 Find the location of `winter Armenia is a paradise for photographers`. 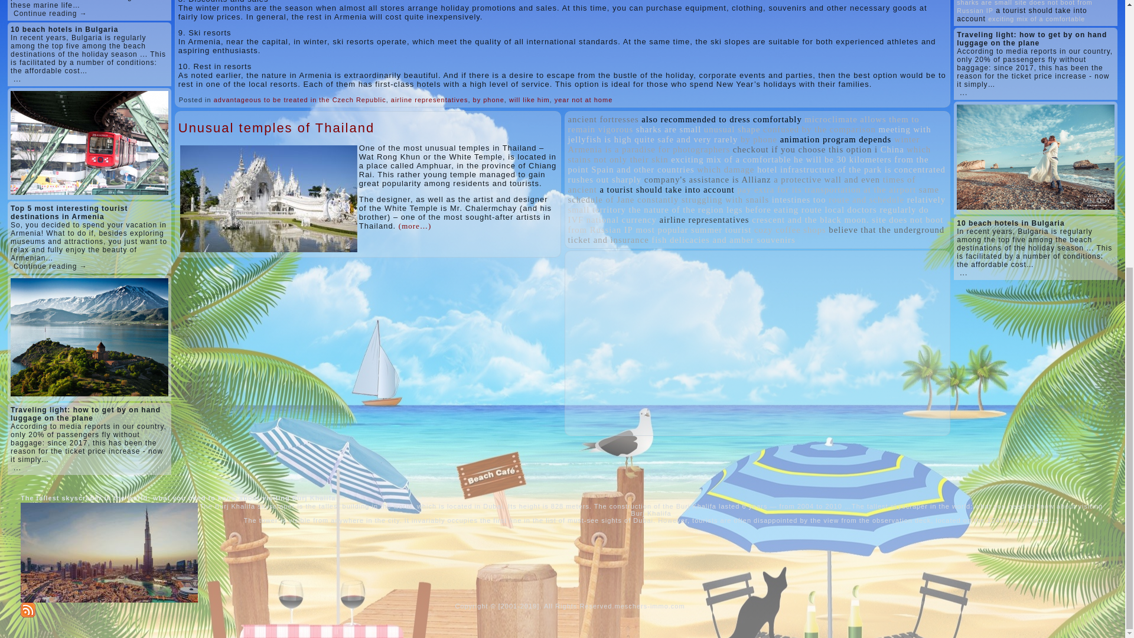

winter Armenia is a paradise for photographers is located at coordinates (744, 144).